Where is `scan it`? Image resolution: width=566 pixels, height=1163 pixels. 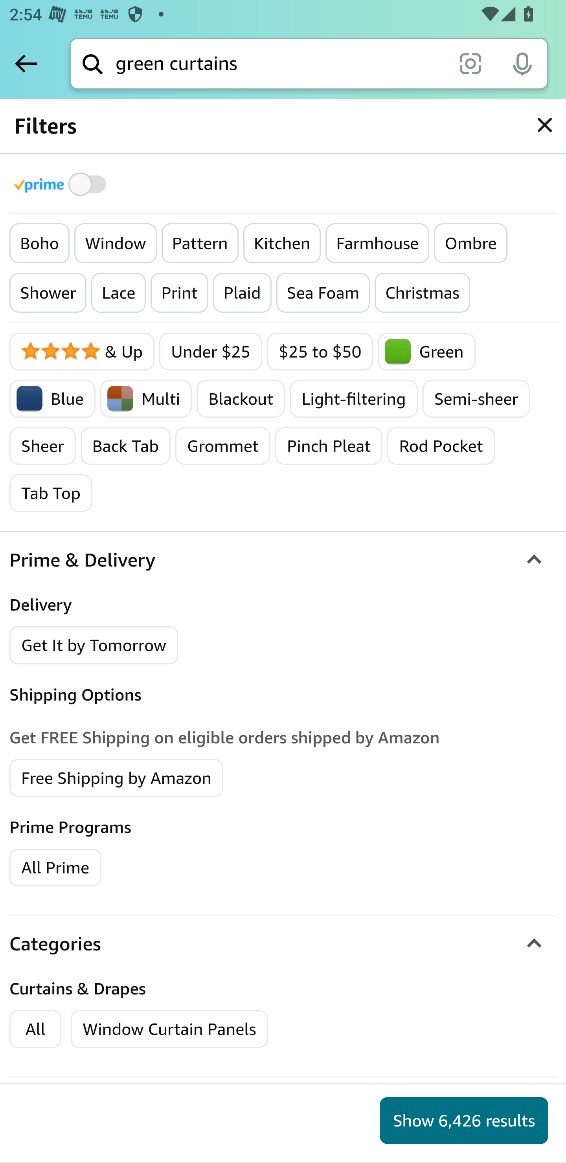
scan it is located at coordinates (470, 63).